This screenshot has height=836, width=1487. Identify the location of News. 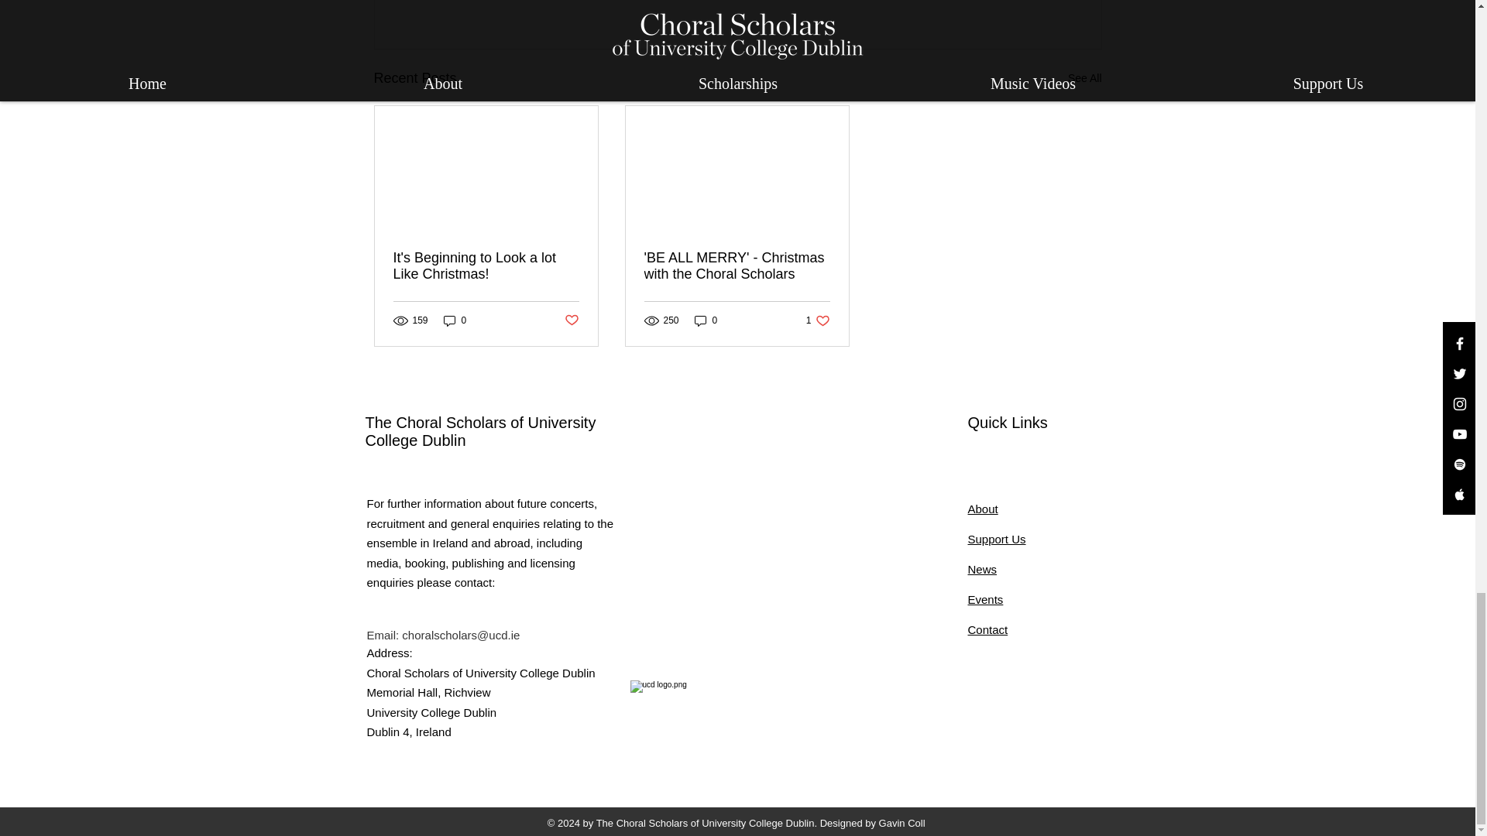
(982, 569).